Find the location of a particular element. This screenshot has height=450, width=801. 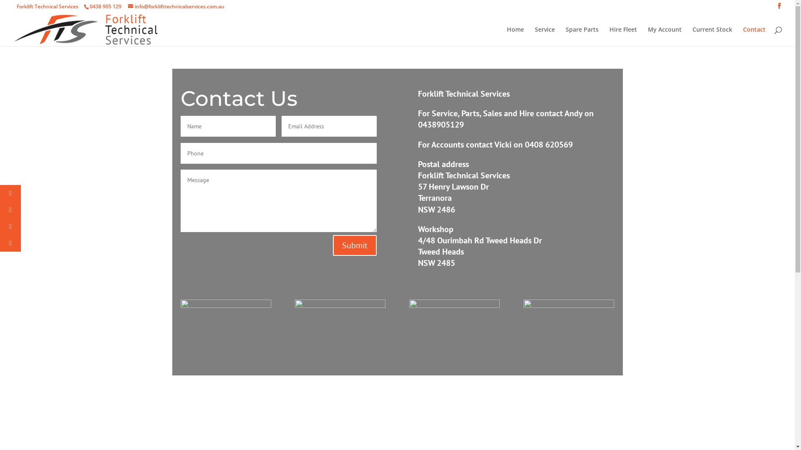

Home is located at coordinates (516, 37).